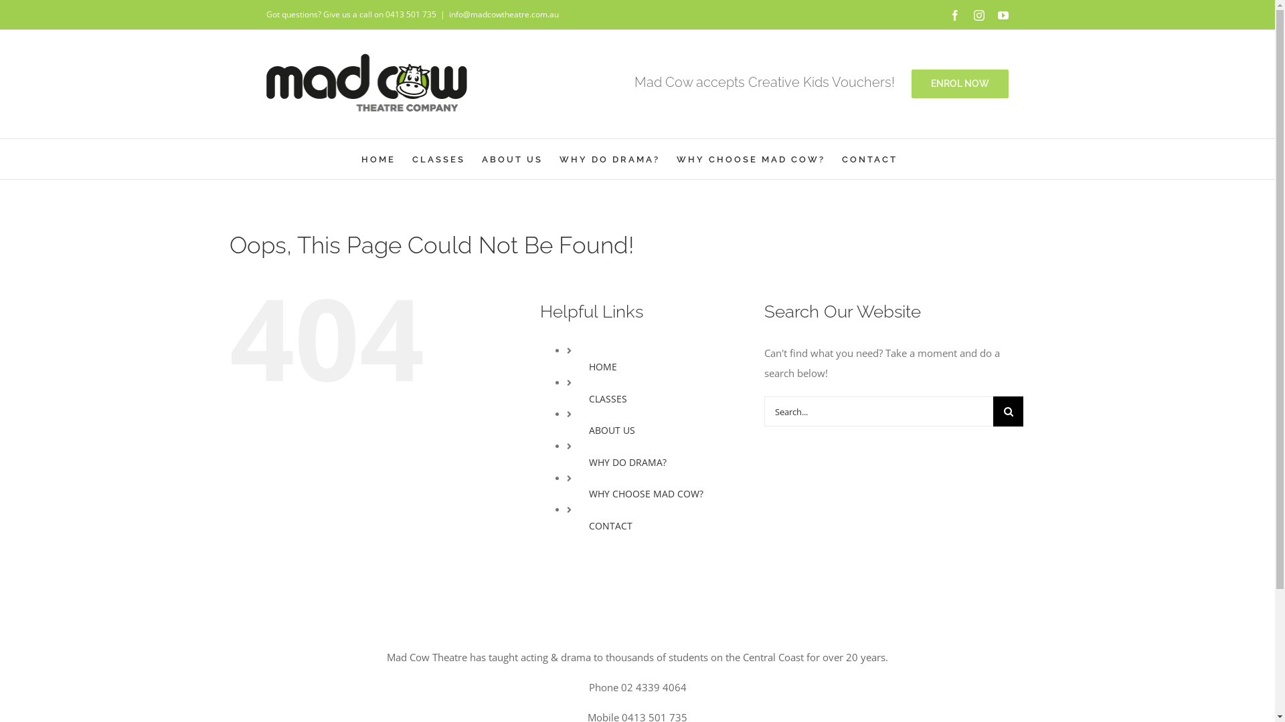 The height and width of the screenshot is (722, 1285). Describe the element at coordinates (603, 366) in the screenshot. I see `HOME` at that location.